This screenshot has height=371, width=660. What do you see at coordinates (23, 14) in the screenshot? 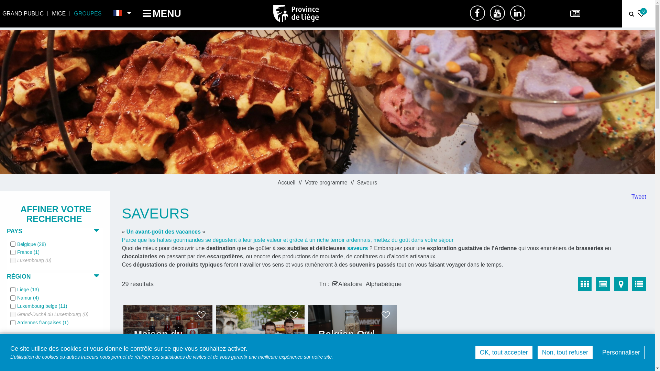
I see `GRAND PUBLIC` at bounding box center [23, 14].